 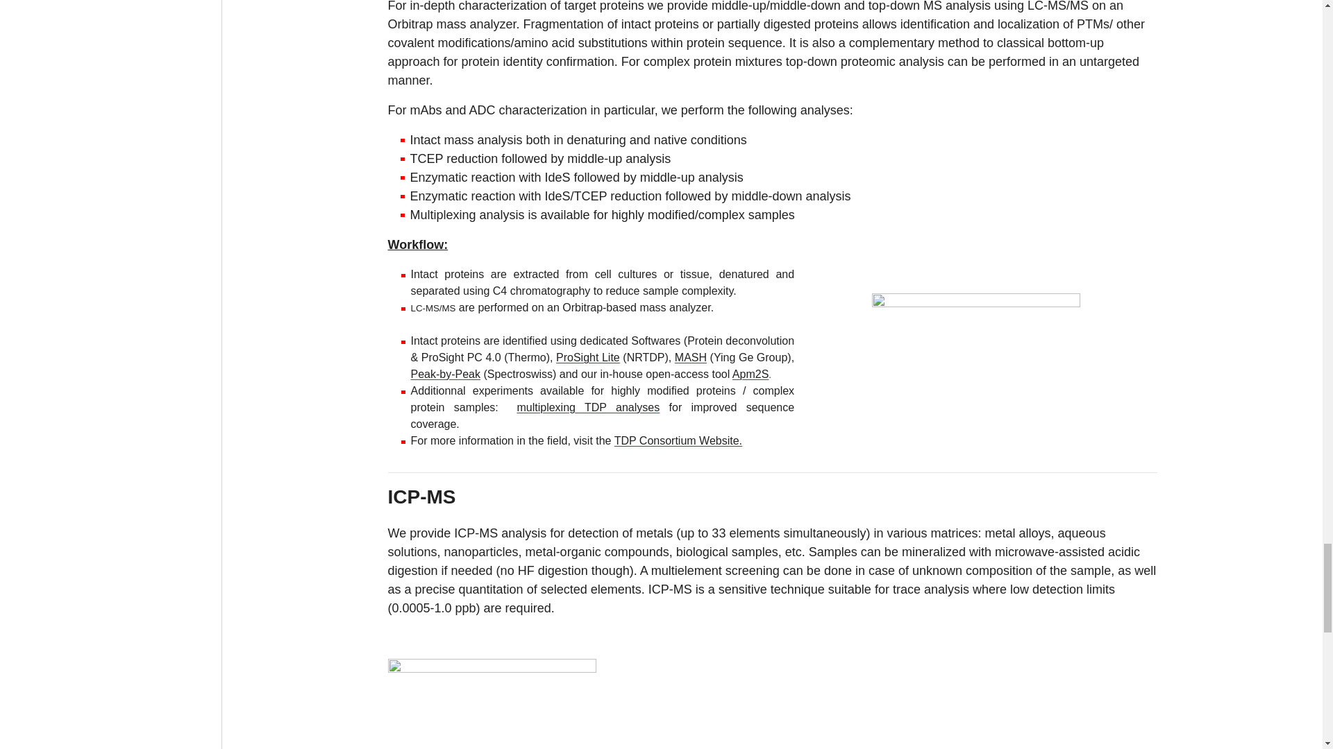 I want to click on ProSight Lite, so click(x=587, y=356).